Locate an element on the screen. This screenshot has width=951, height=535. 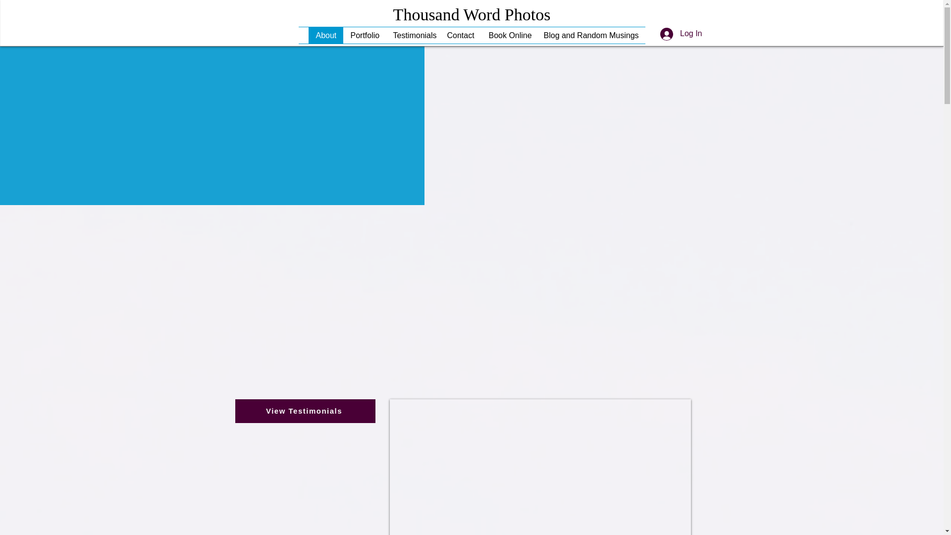
Thousand Word Photos is located at coordinates (472, 14).